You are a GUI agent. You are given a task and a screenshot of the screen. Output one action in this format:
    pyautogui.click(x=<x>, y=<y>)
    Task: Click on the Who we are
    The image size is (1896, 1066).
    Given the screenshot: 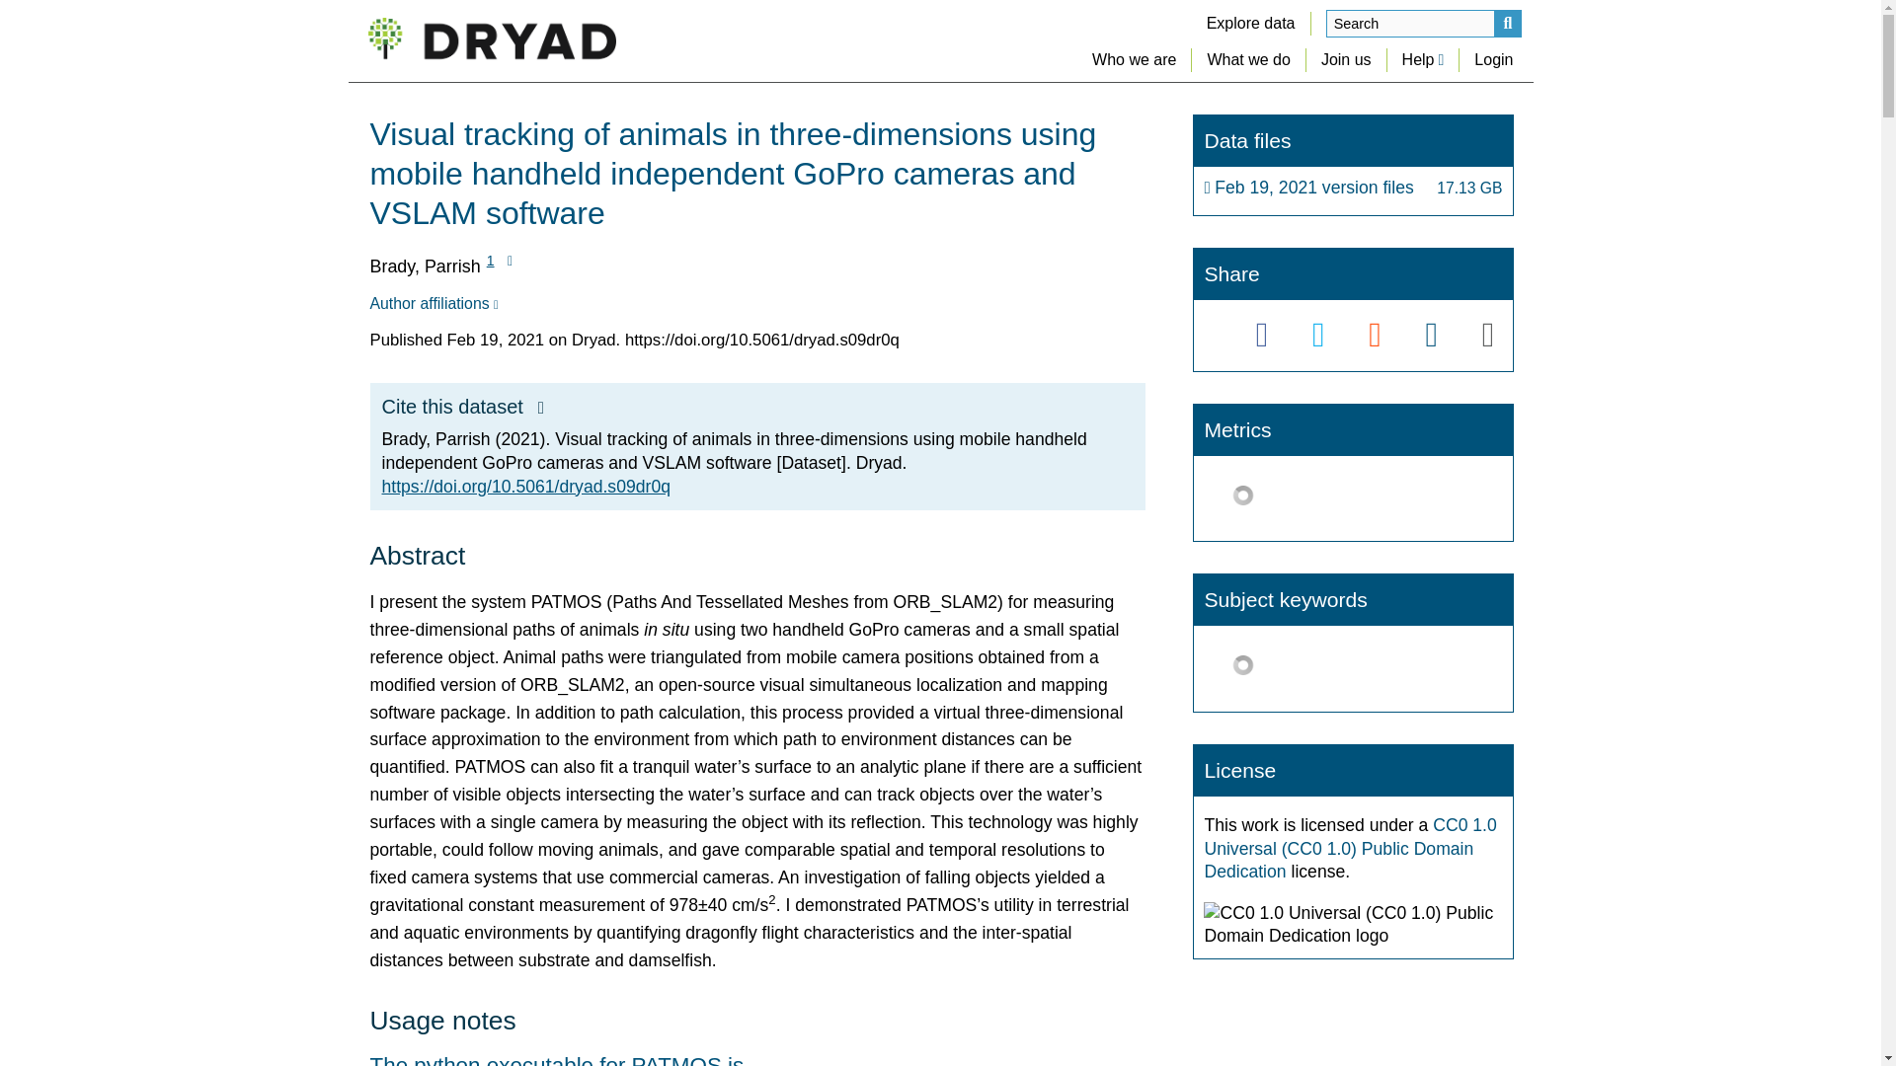 What is the action you would take?
    pyautogui.click(x=1134, y=59)
    